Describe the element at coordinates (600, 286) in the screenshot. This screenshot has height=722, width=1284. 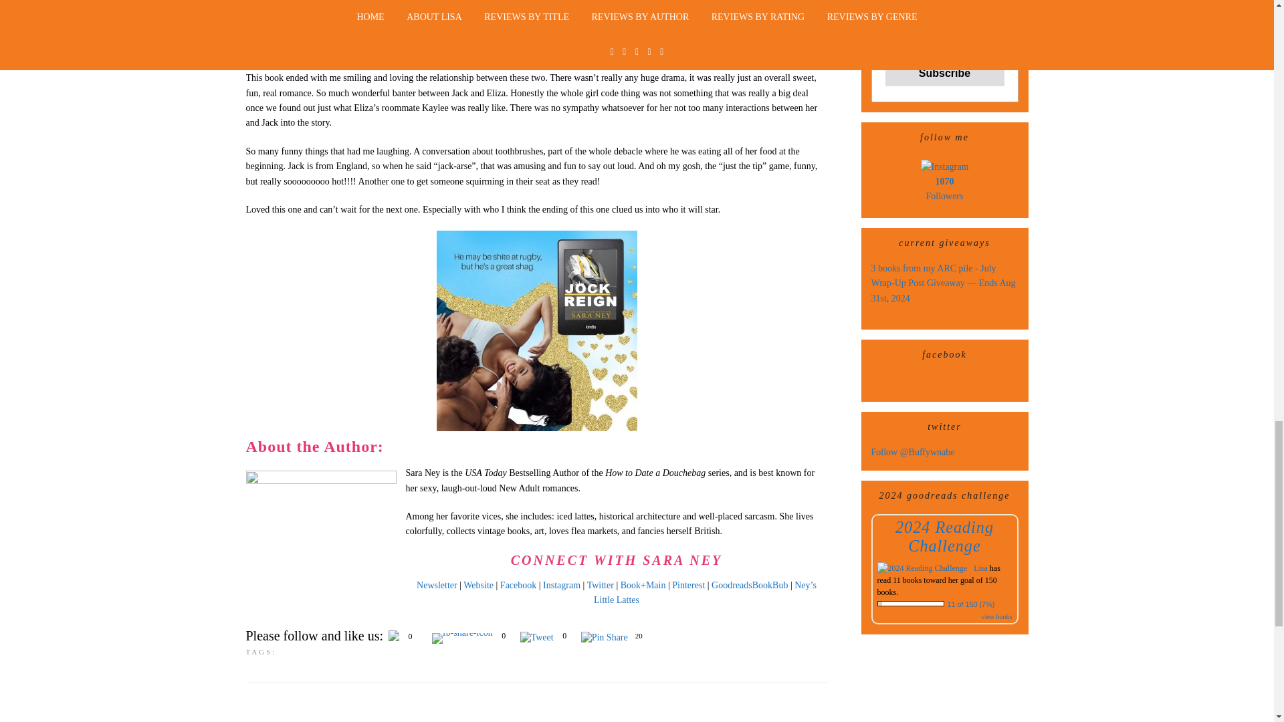
I see `Twitter` at that location.